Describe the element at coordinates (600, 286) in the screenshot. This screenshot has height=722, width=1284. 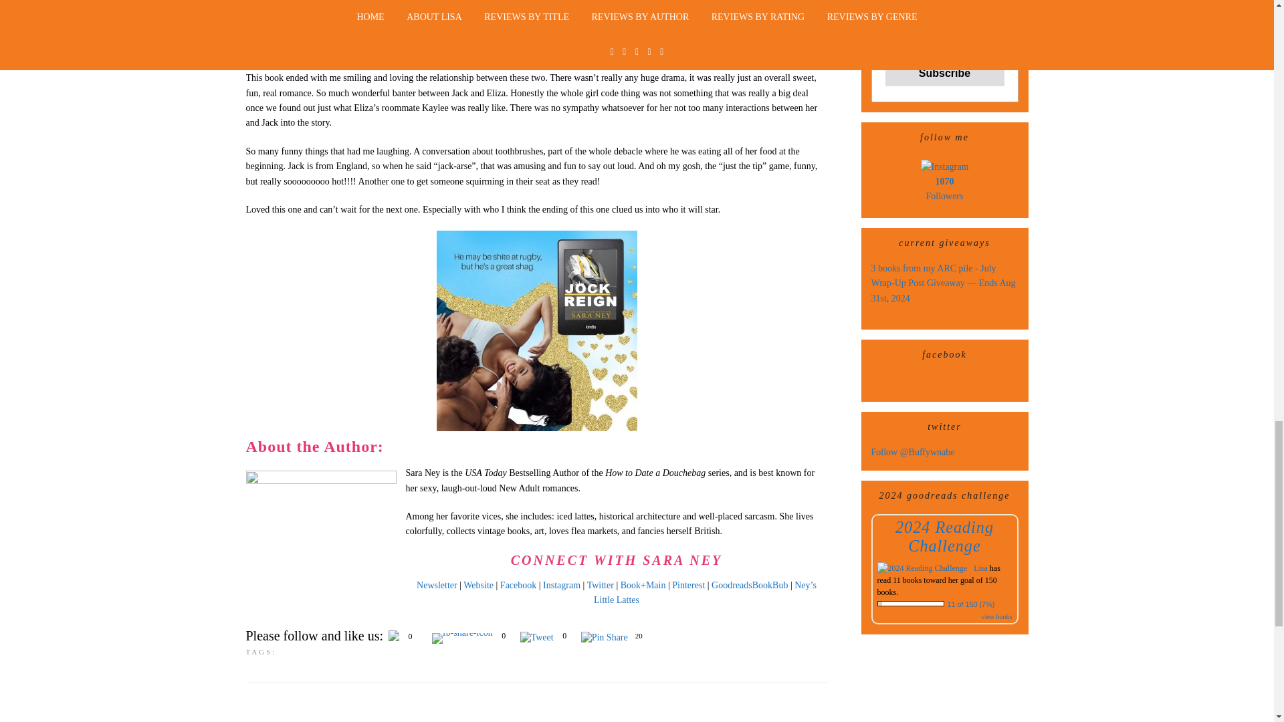
I see `Twitter` at that location.